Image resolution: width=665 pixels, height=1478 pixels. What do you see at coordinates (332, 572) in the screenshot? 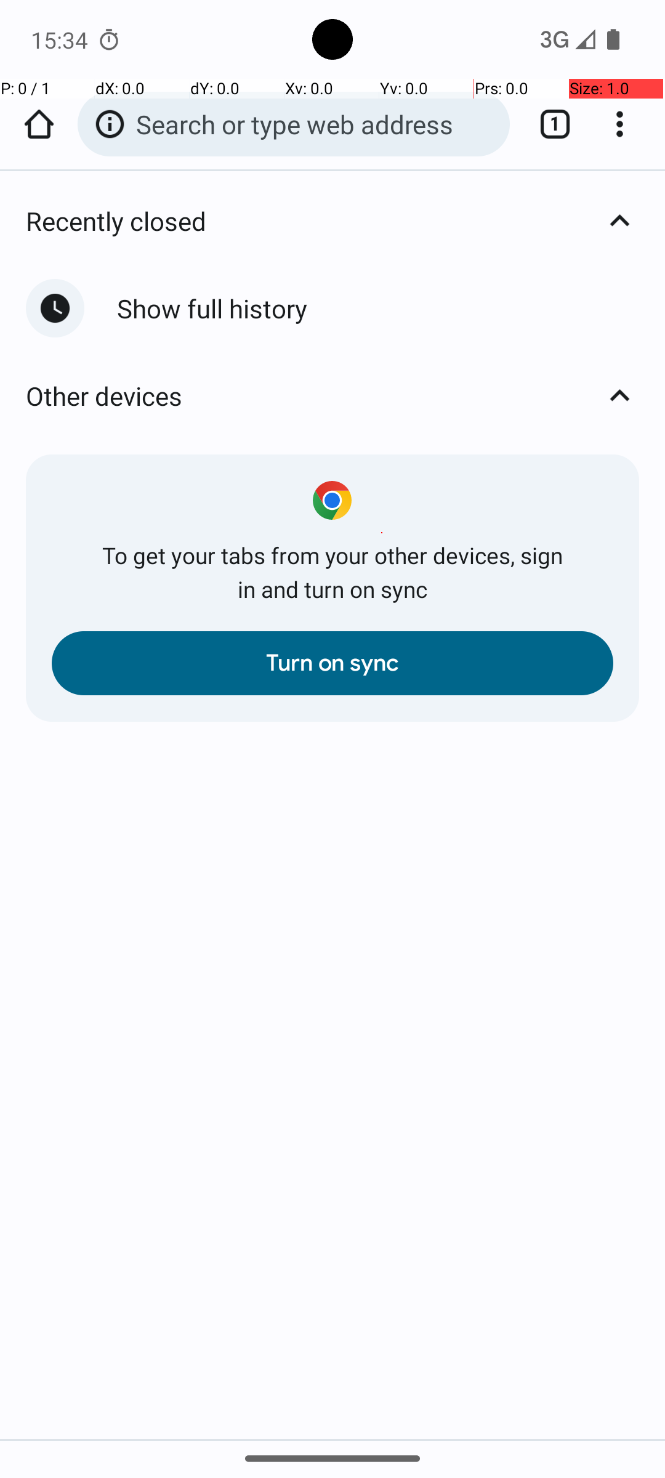
I see `To get your tabs from your other devices, sign in and turn on sync` at bounding box center [332, 572].